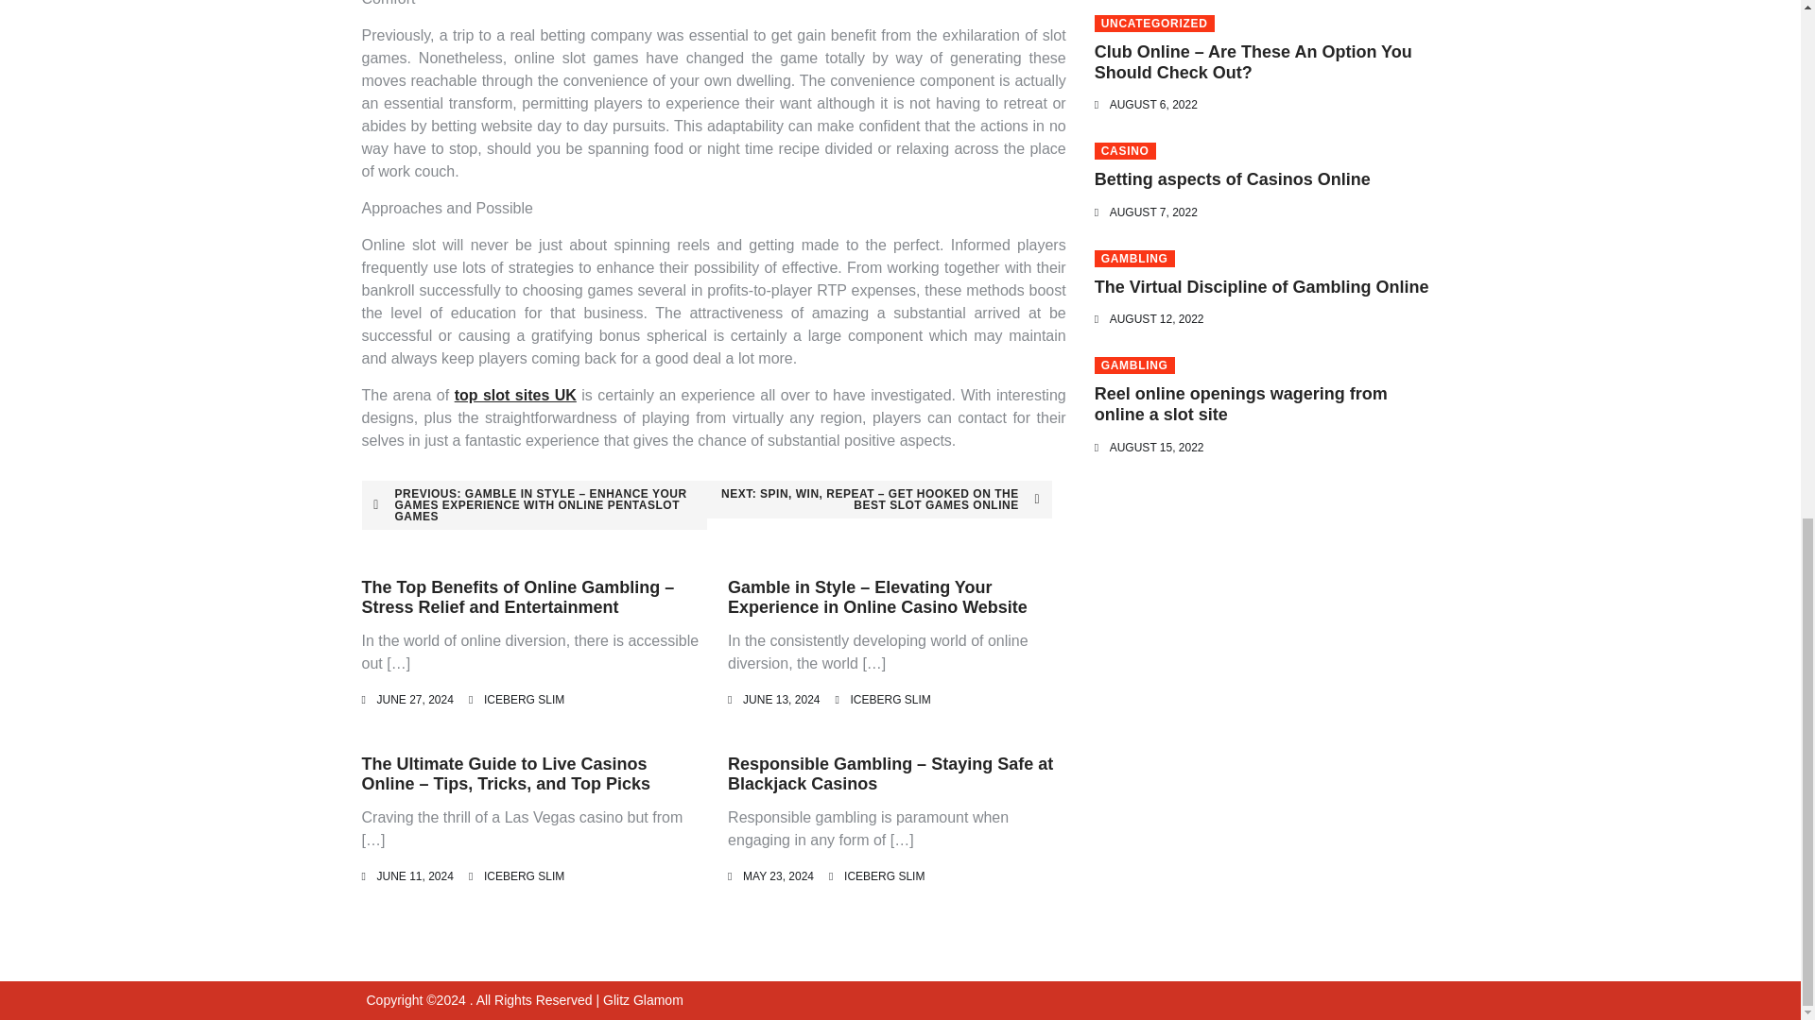  I want to click on top slot sites UK, so click(516, 395).